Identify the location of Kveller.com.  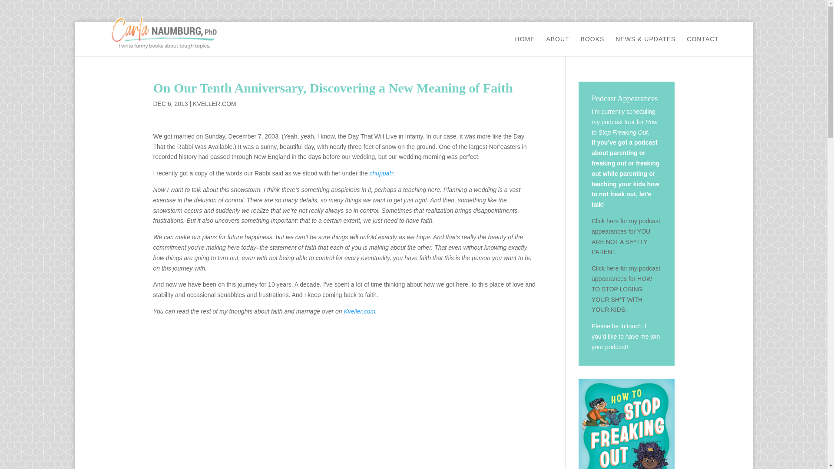
(360, 311).